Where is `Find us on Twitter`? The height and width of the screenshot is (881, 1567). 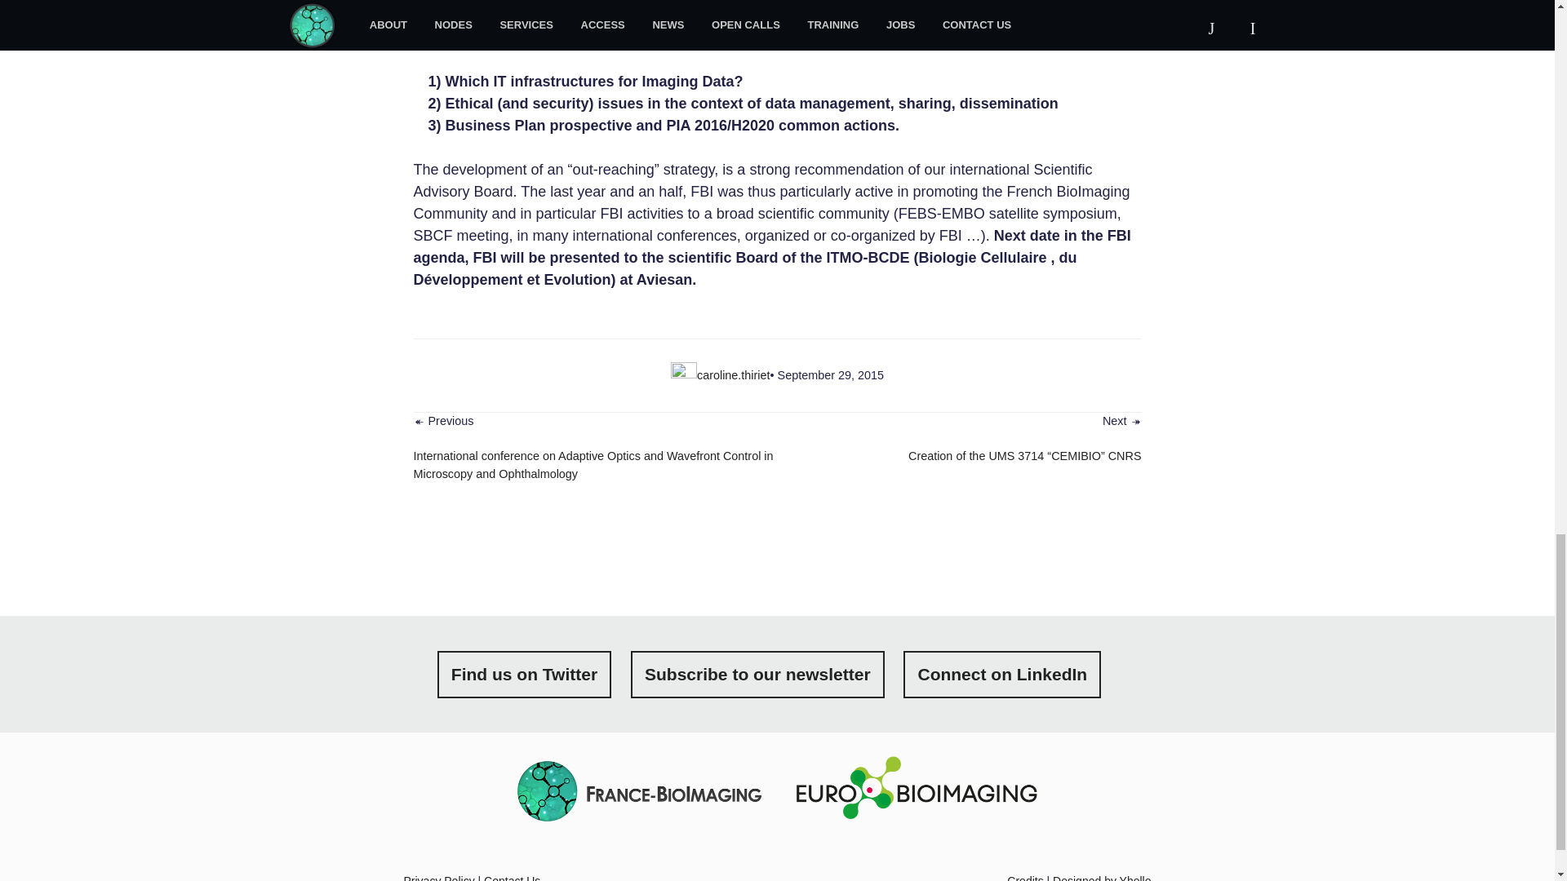
Find us on Twitter is located at coordinates (524, 675).